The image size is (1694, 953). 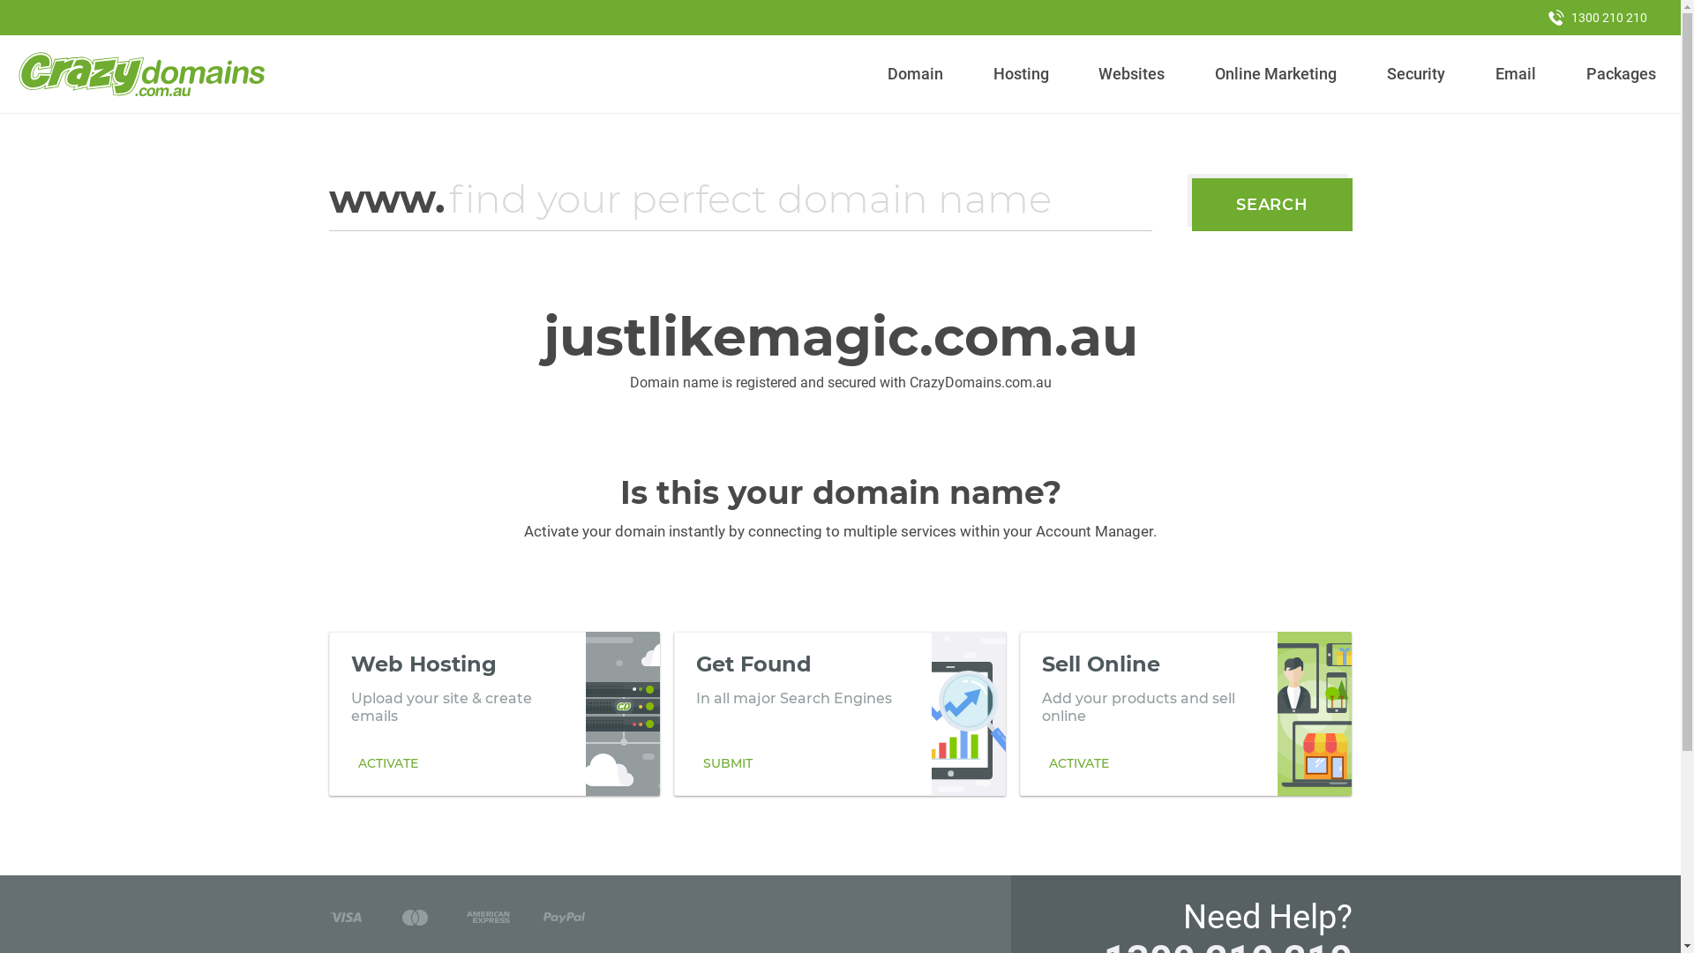 What do you see at coordinates (840, 714) in the screenshot?
I see `Get Found
In all major Search Engines
SUBMIT` at bounding box center [840, 714].